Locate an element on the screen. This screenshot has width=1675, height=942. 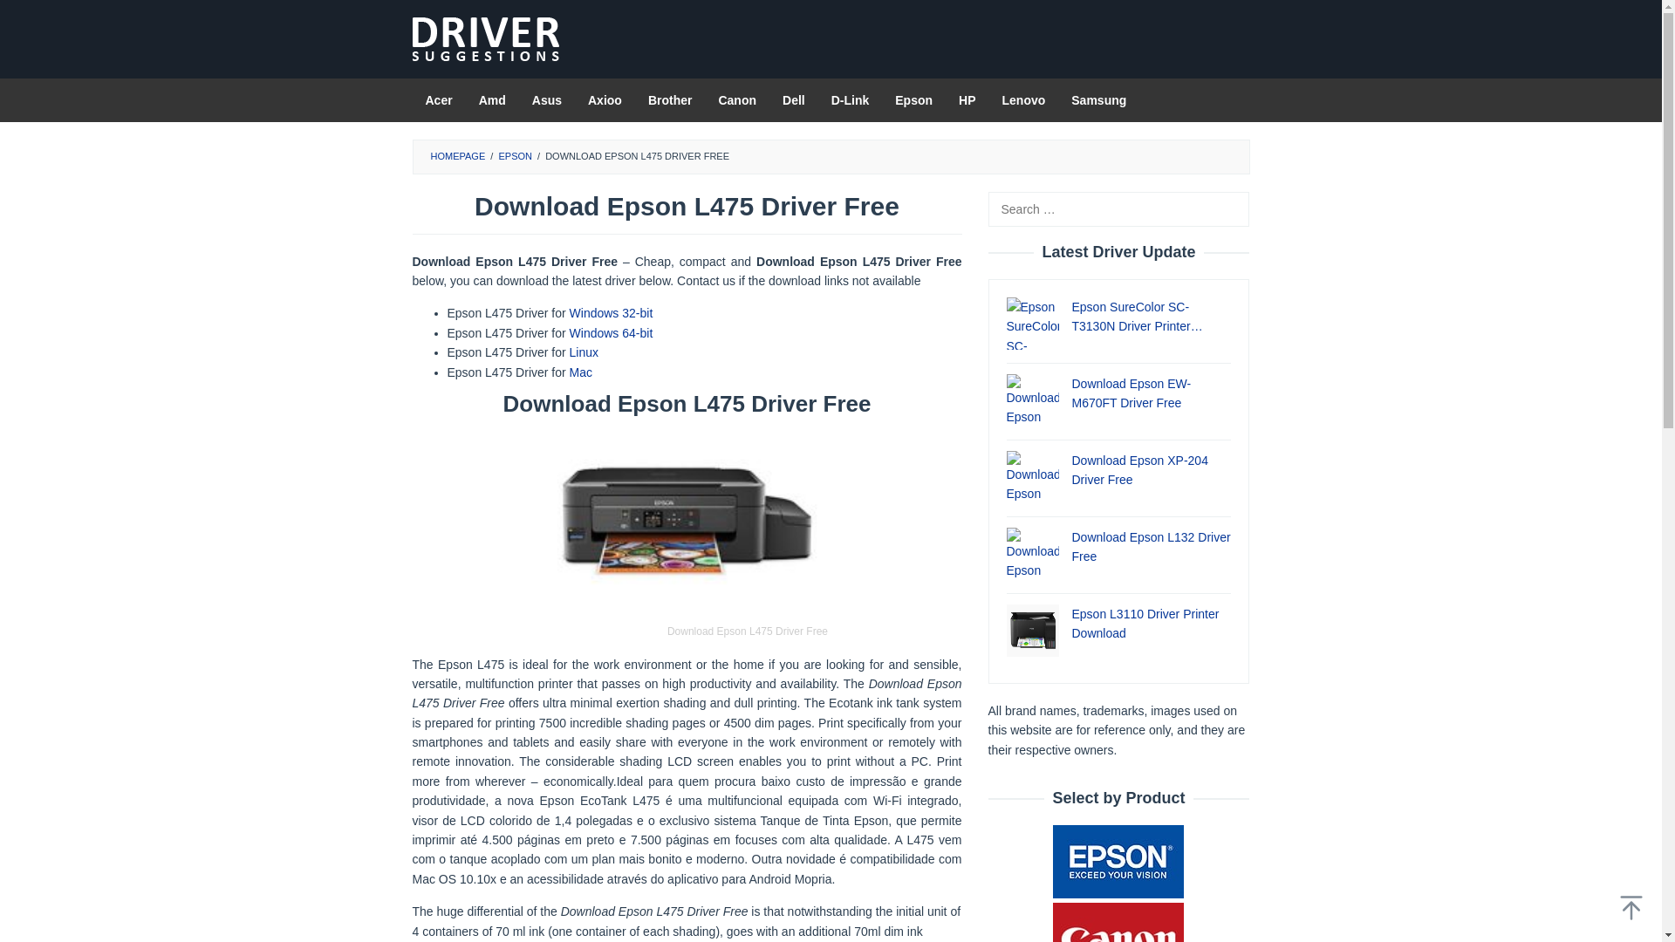
EPSON is located at coordinates (515, 155).